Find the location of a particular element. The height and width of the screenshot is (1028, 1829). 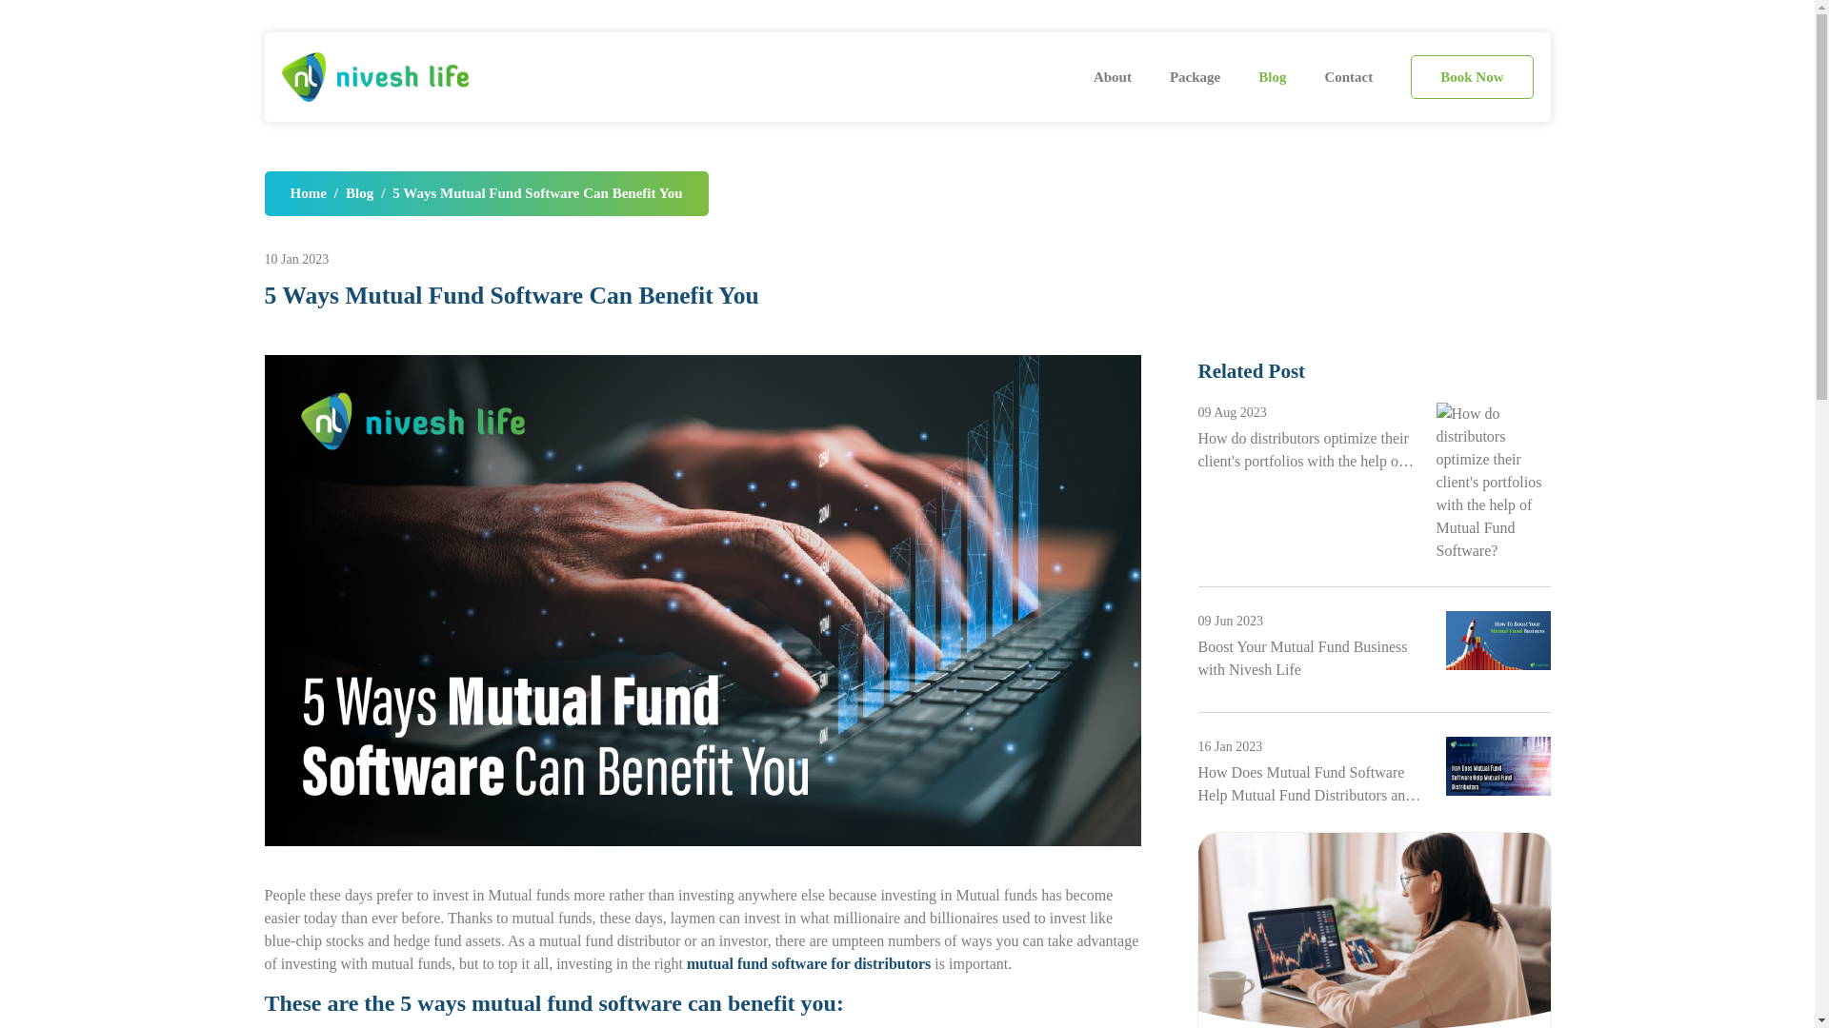

nivesh life is located at coordinates (374, 76).